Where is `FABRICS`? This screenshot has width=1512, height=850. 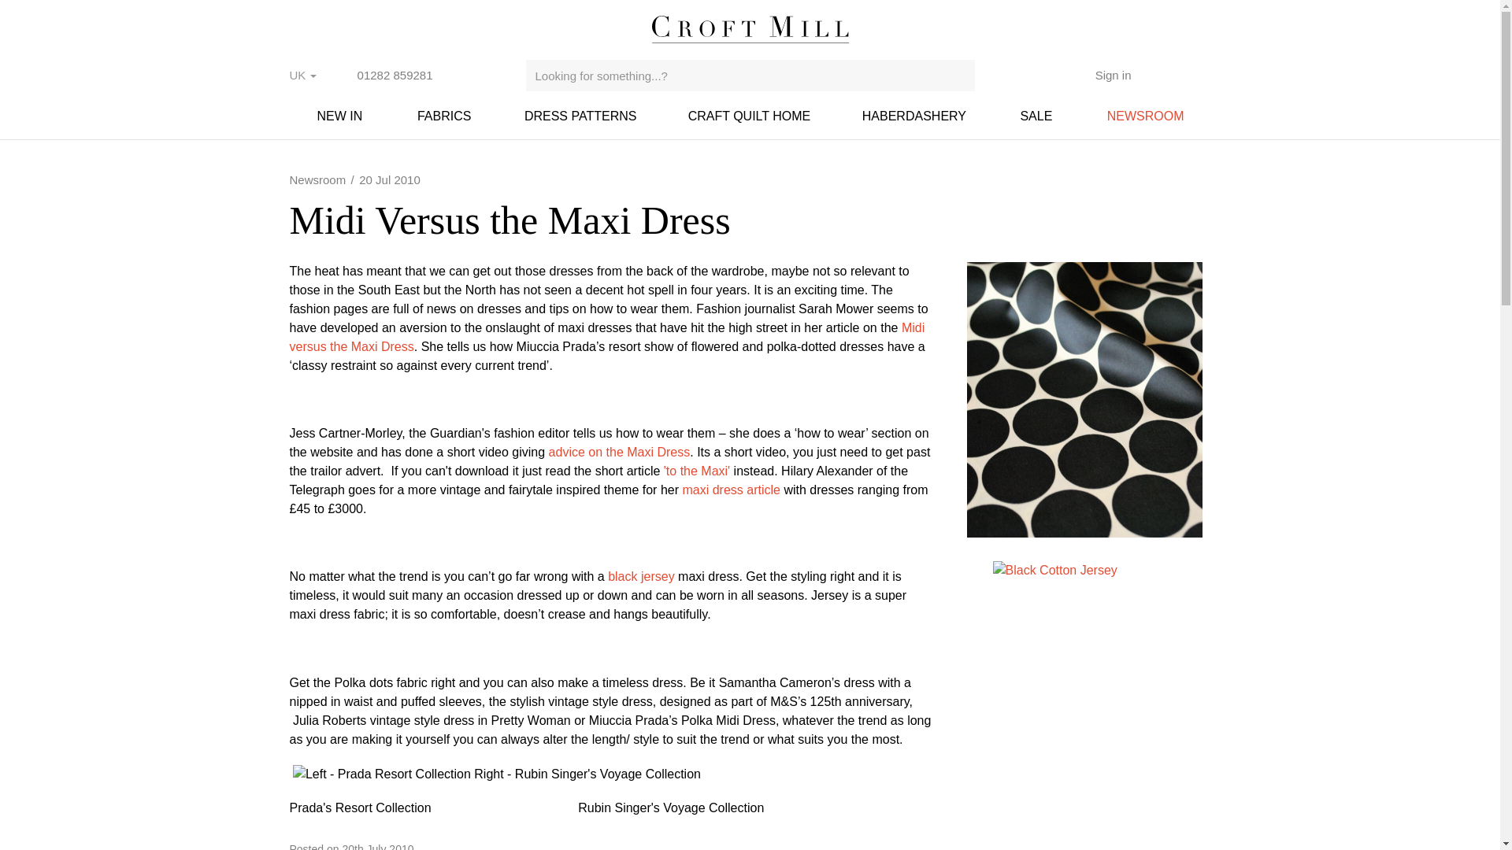
FABRICS is located at coordinates (444, 115).